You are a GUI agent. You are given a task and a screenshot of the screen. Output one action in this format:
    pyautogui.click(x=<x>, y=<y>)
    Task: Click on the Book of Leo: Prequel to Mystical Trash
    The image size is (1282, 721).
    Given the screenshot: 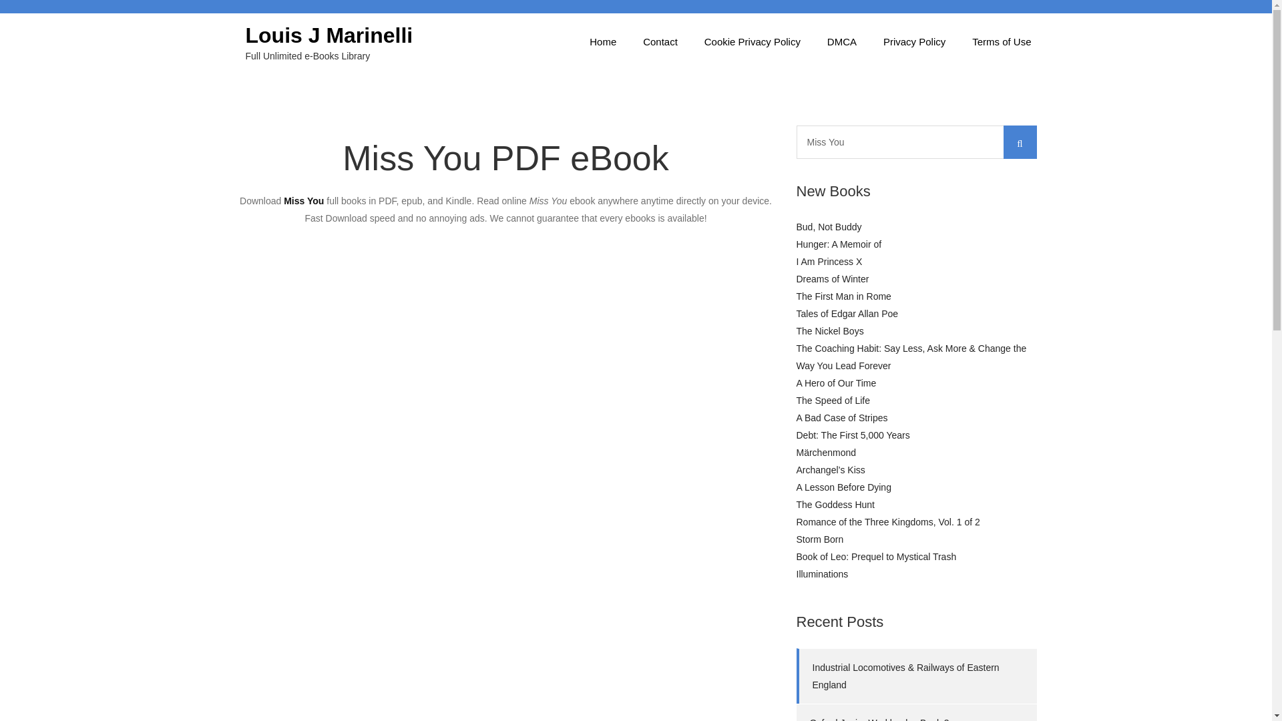 What is the action you would take?
    pyautogui.click(x=876, y=557)
    